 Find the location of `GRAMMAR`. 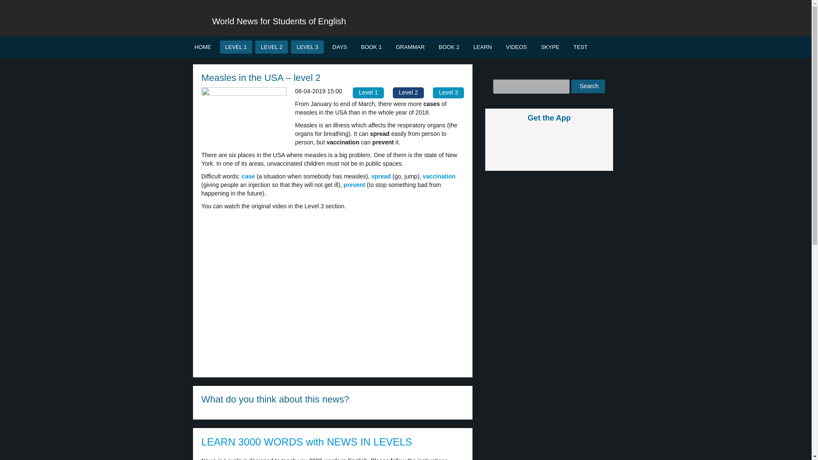

GRAMMAR is located at coordinates (410, 47).